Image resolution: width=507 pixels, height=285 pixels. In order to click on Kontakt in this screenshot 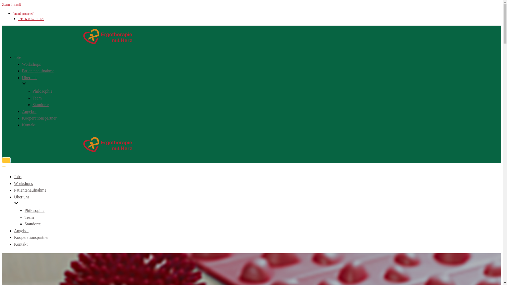, I will do `click(21, 244)`.